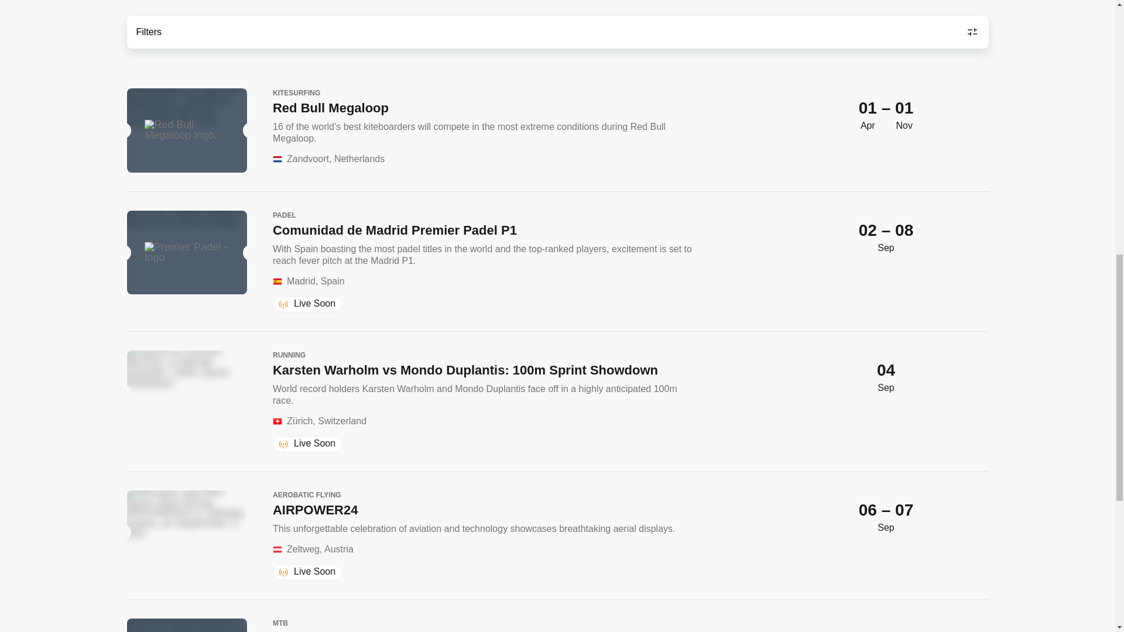  Describe the element at coordinates (186, 392) in the screenshot. I see `Karsten Warholm vs Mondo Duplantis: 100m Sprint Showdown` at that location.